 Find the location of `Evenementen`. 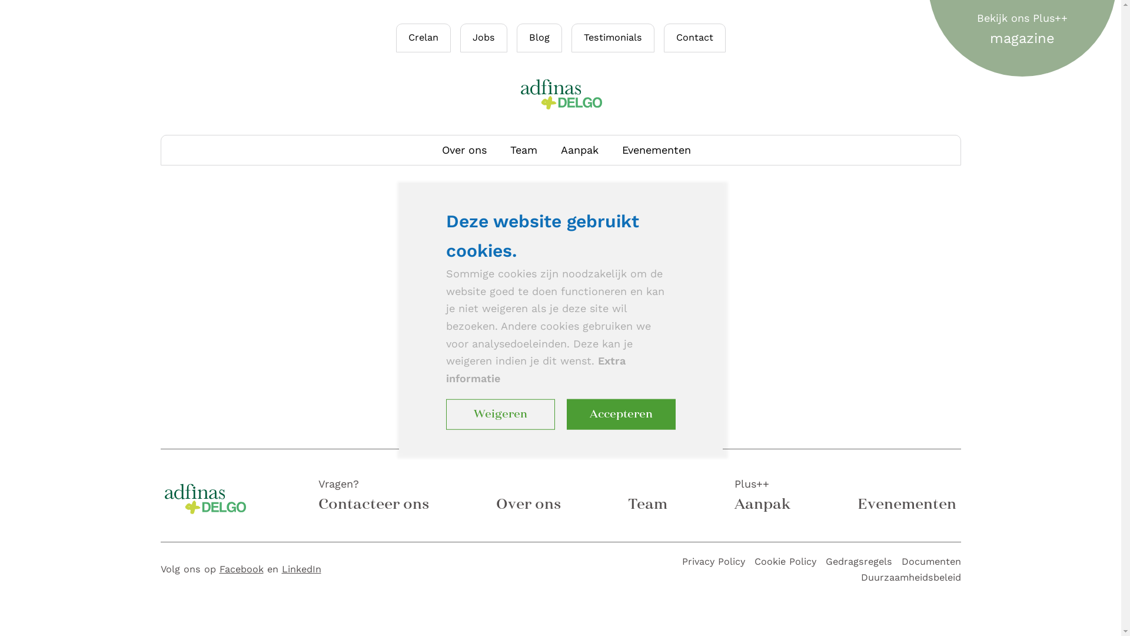

Evenementen is located at coordinates (95, 196).